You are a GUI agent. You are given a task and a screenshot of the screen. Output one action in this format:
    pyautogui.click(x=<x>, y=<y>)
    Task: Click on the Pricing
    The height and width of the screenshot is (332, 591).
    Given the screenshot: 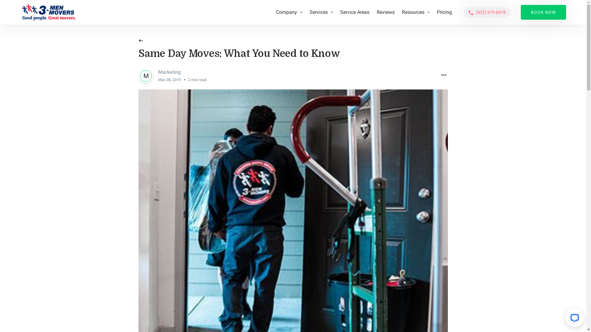 What is the action you would take?
    pyautogui.click(x=444, y=12)
    